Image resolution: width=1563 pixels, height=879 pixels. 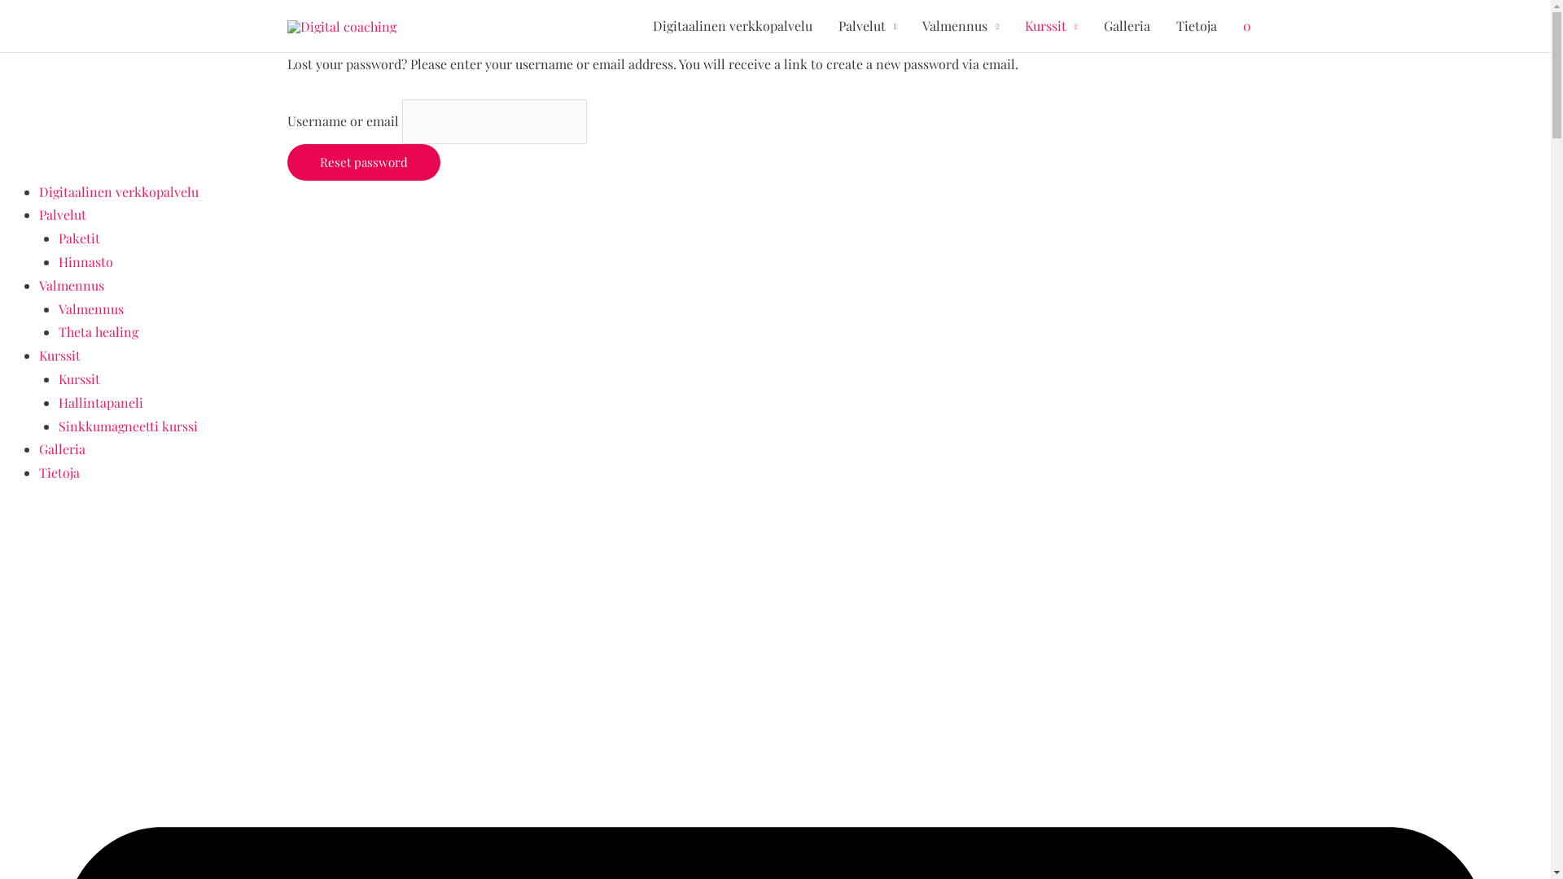 What do you see at coordinates (63, 215) in the screenshot?
I see `Palvelut` at bounding box center [63, 215].